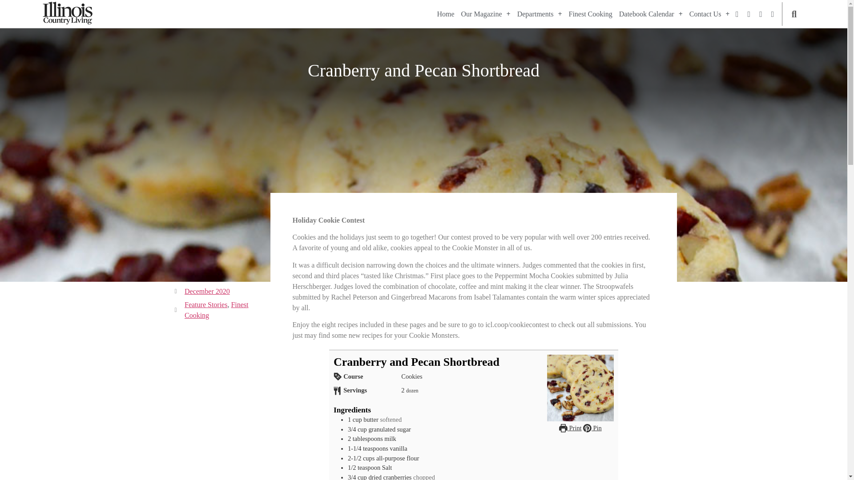  Describe the element at coordinates (590, 14) in the screenshot. I see `Finest Cooking` at that location.